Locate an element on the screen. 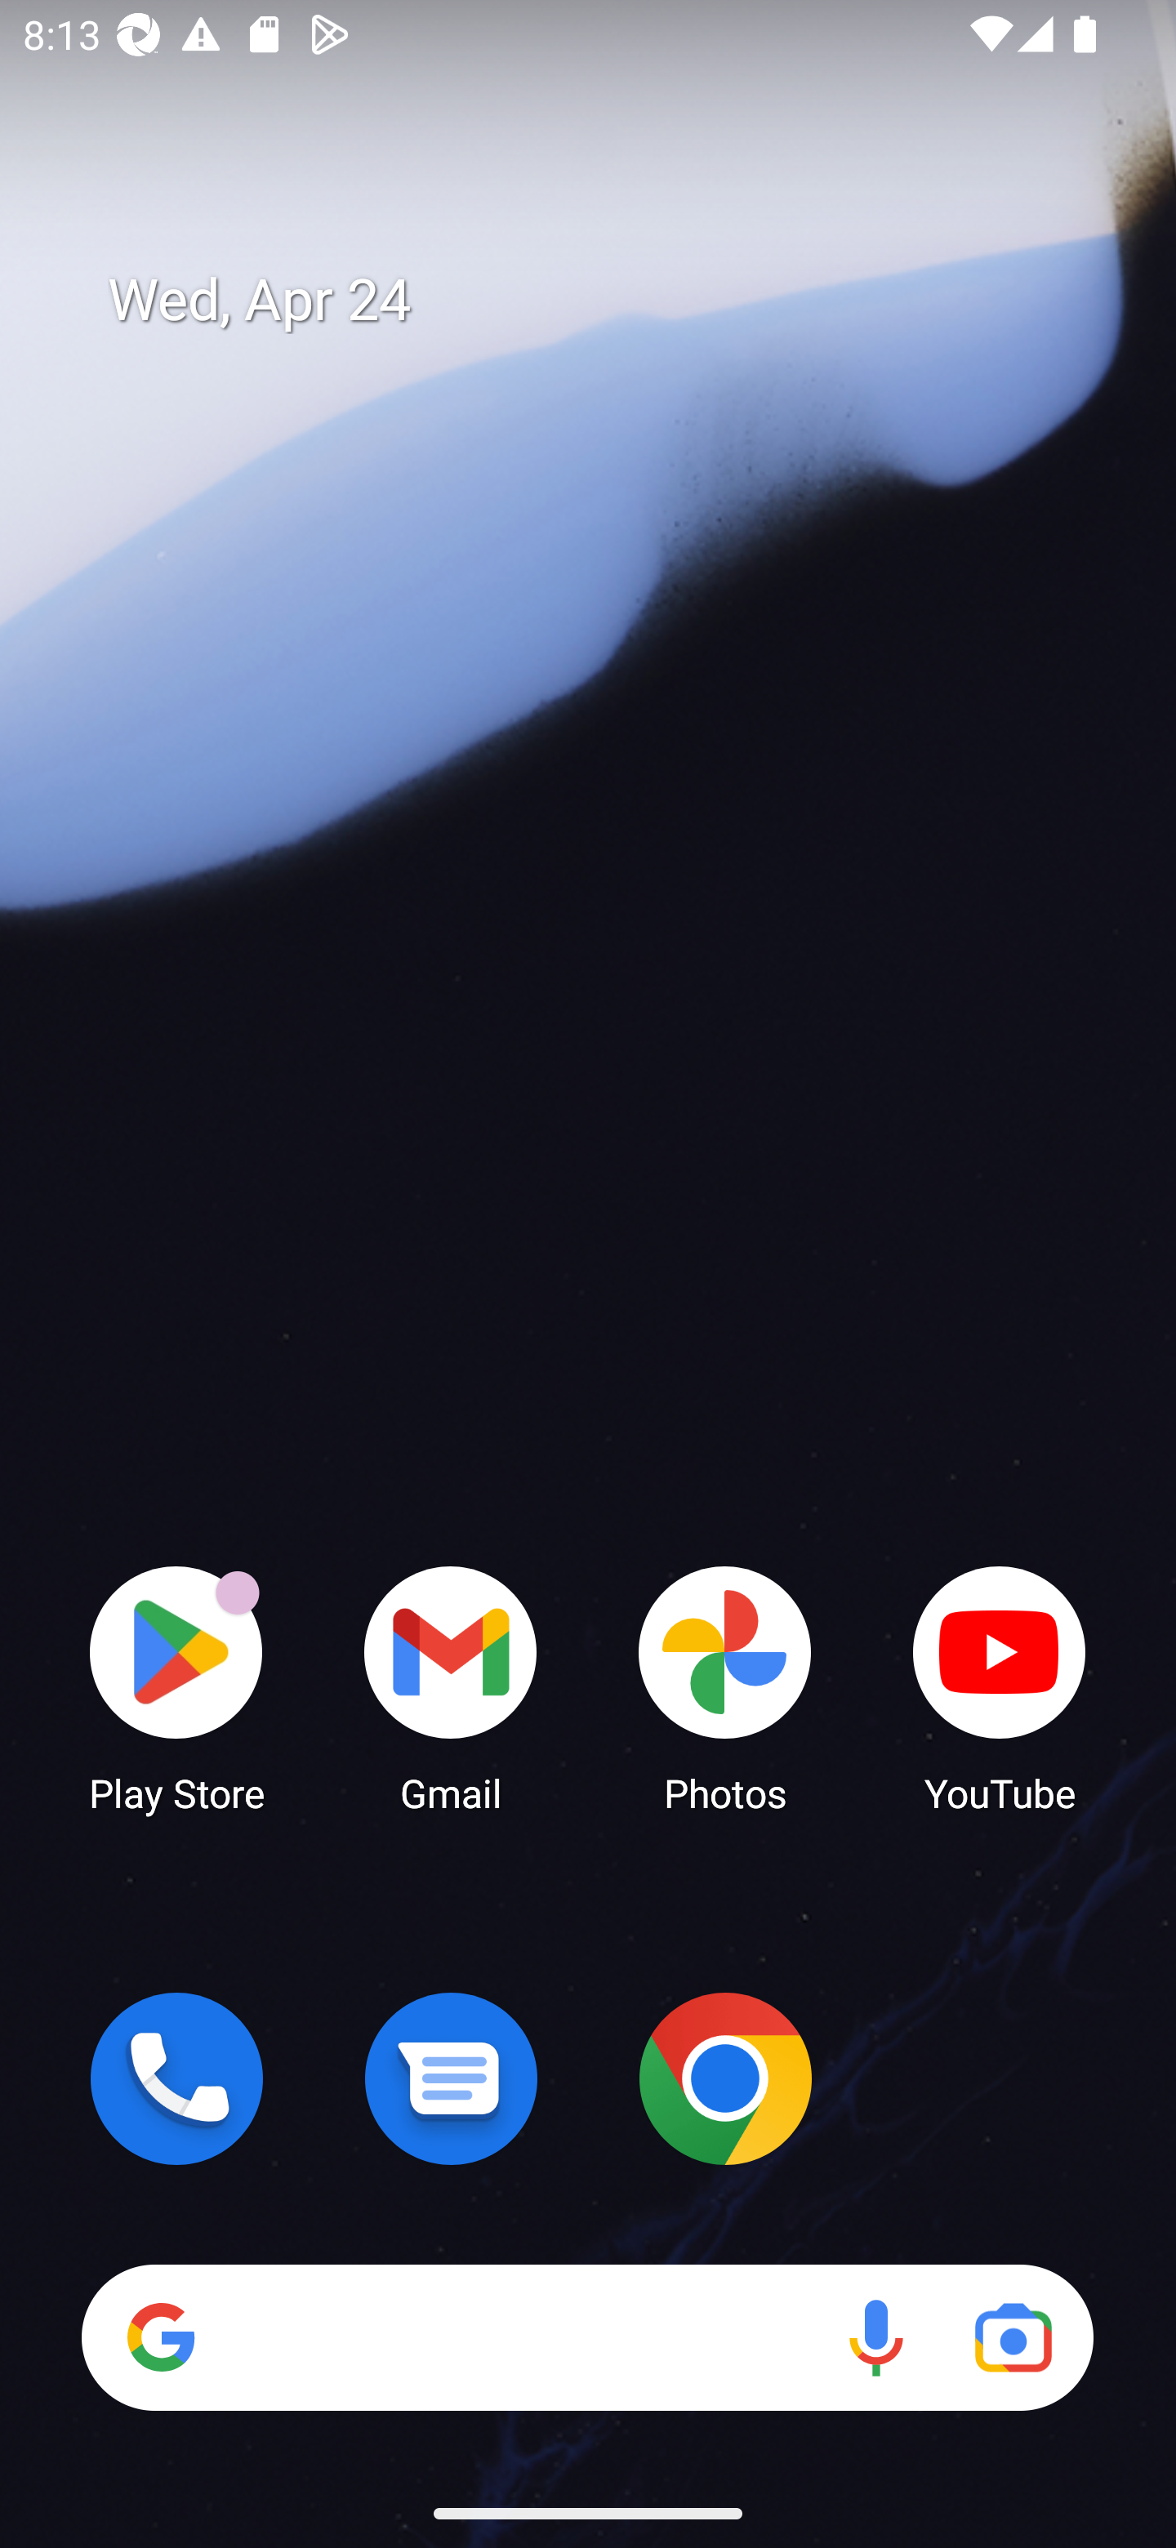 This screenshot has width=1176, height=2548. Phone is located at coordinates (176, 2078).